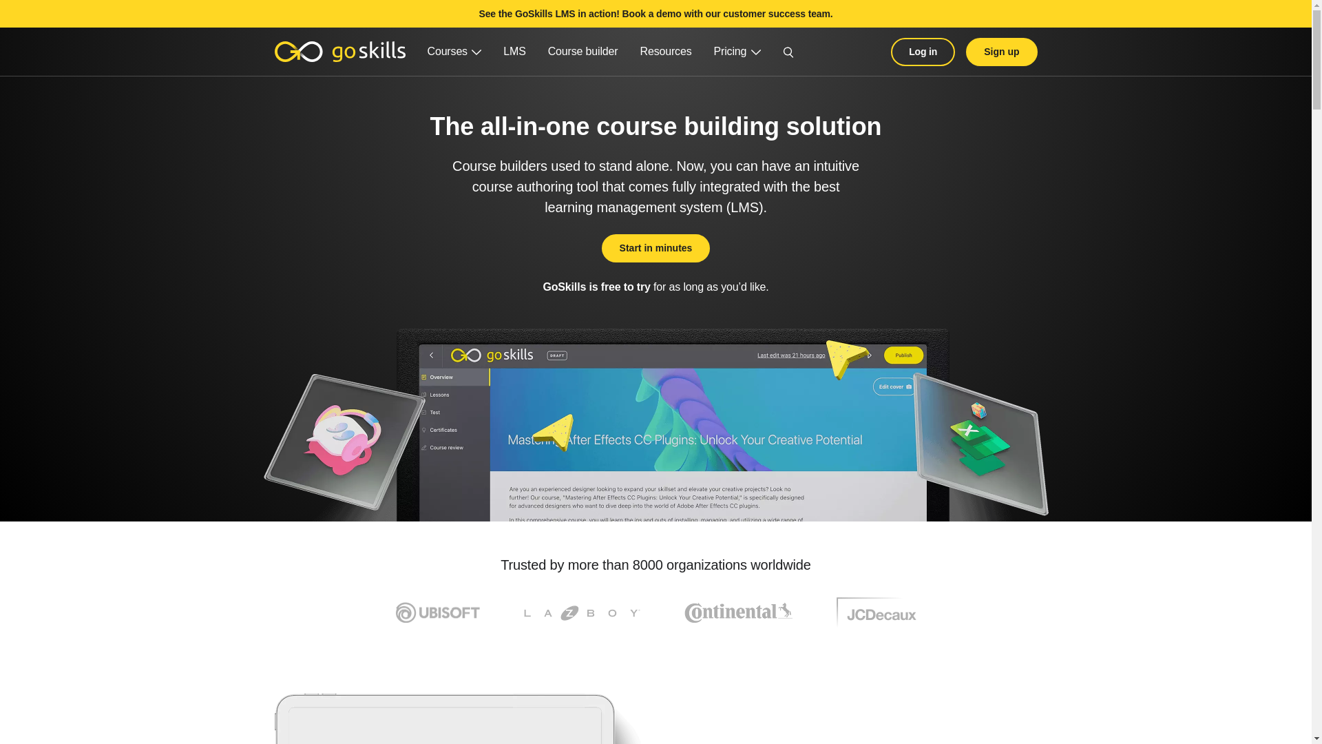  What do you see at coordinates (923, 51) in the screenshot?
I see `Log in` at bounding box center [923, 51].